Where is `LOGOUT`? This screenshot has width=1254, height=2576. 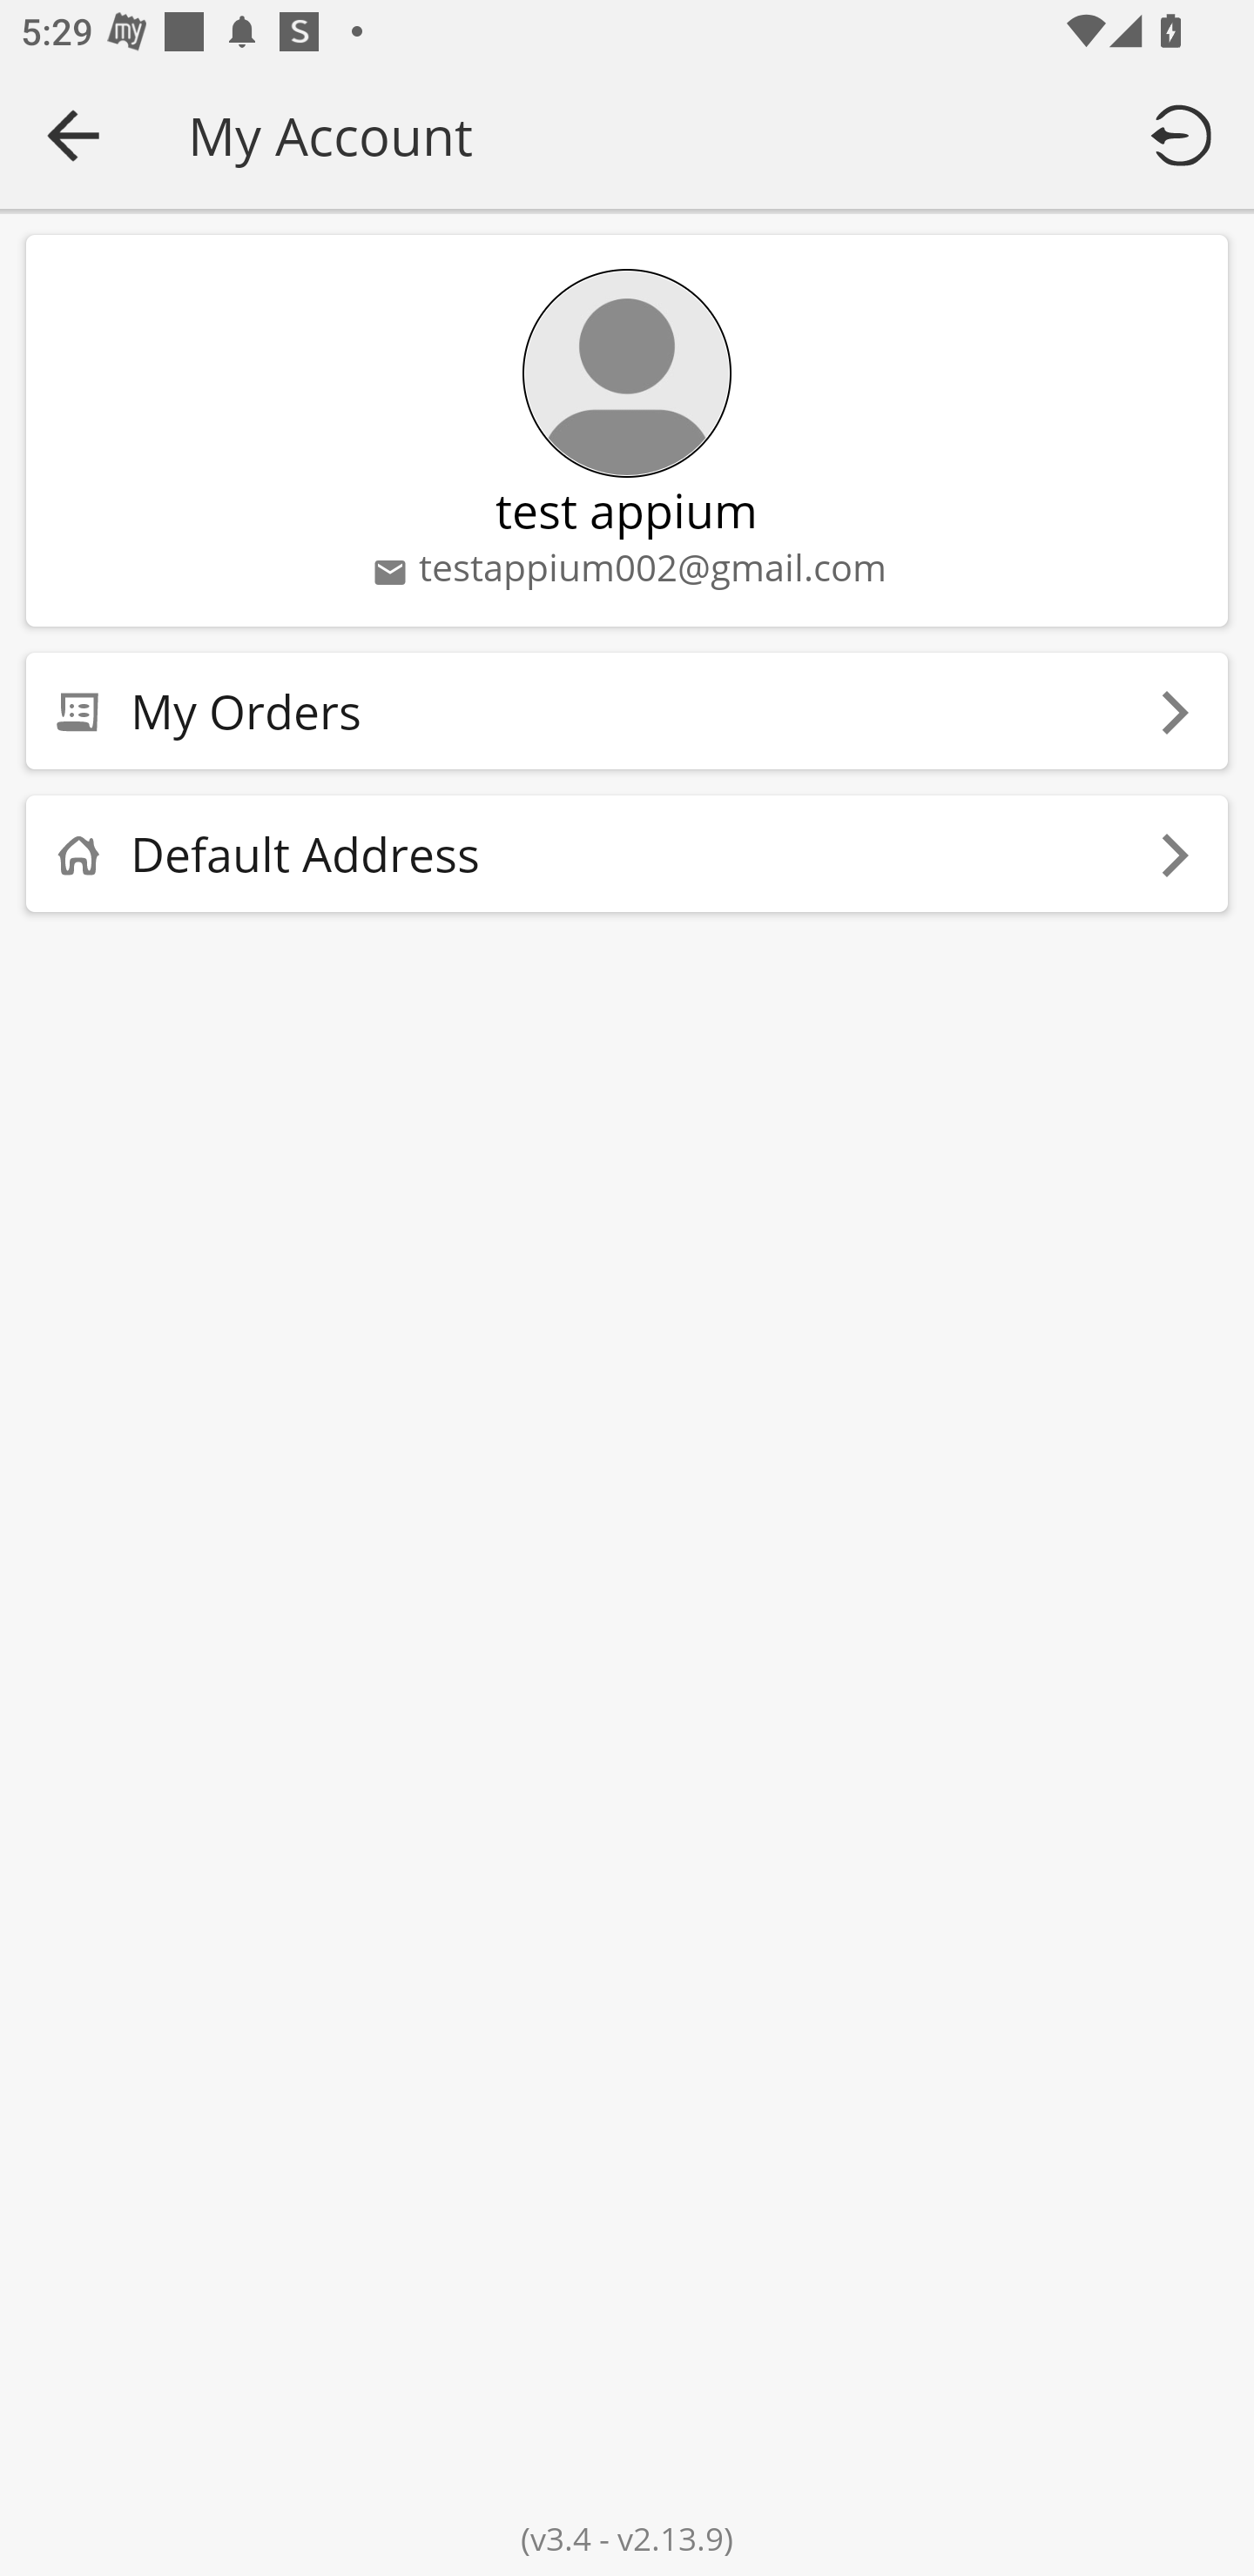
LOGOUT is located at coordinates (1186, 134).